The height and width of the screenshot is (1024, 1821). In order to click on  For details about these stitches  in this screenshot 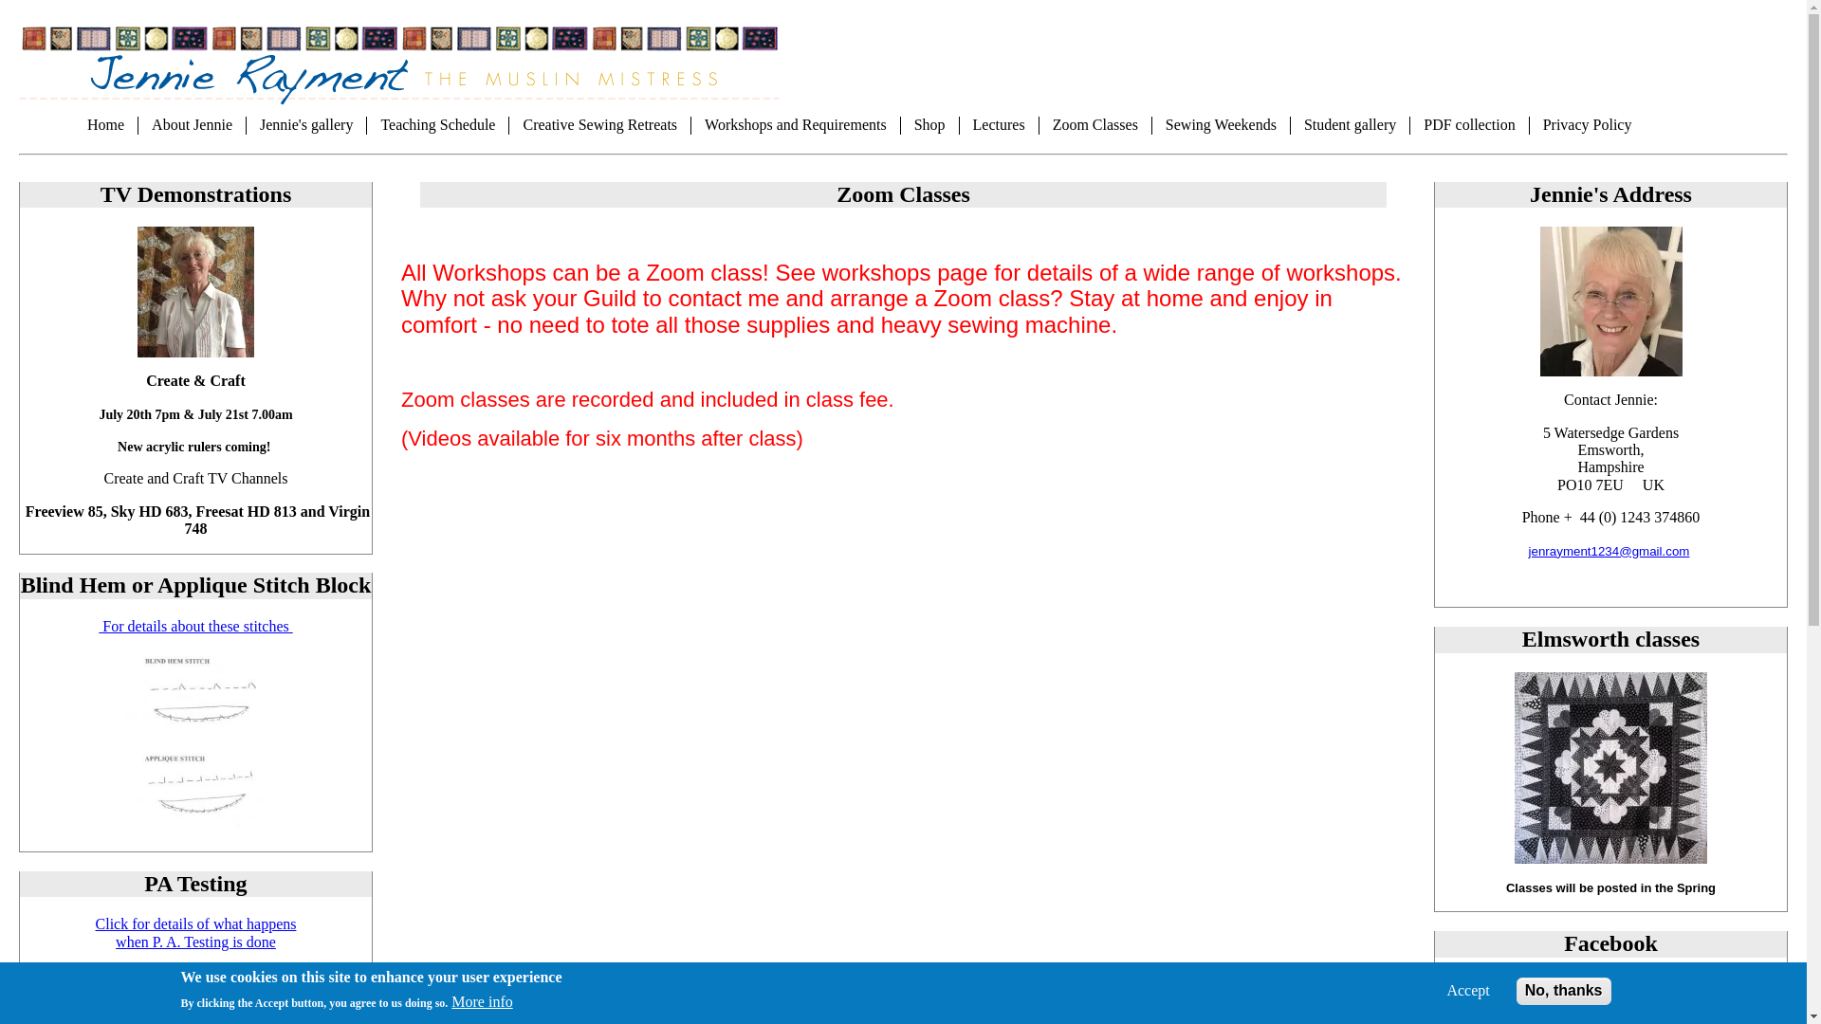, I will do `click(194, 626)`.